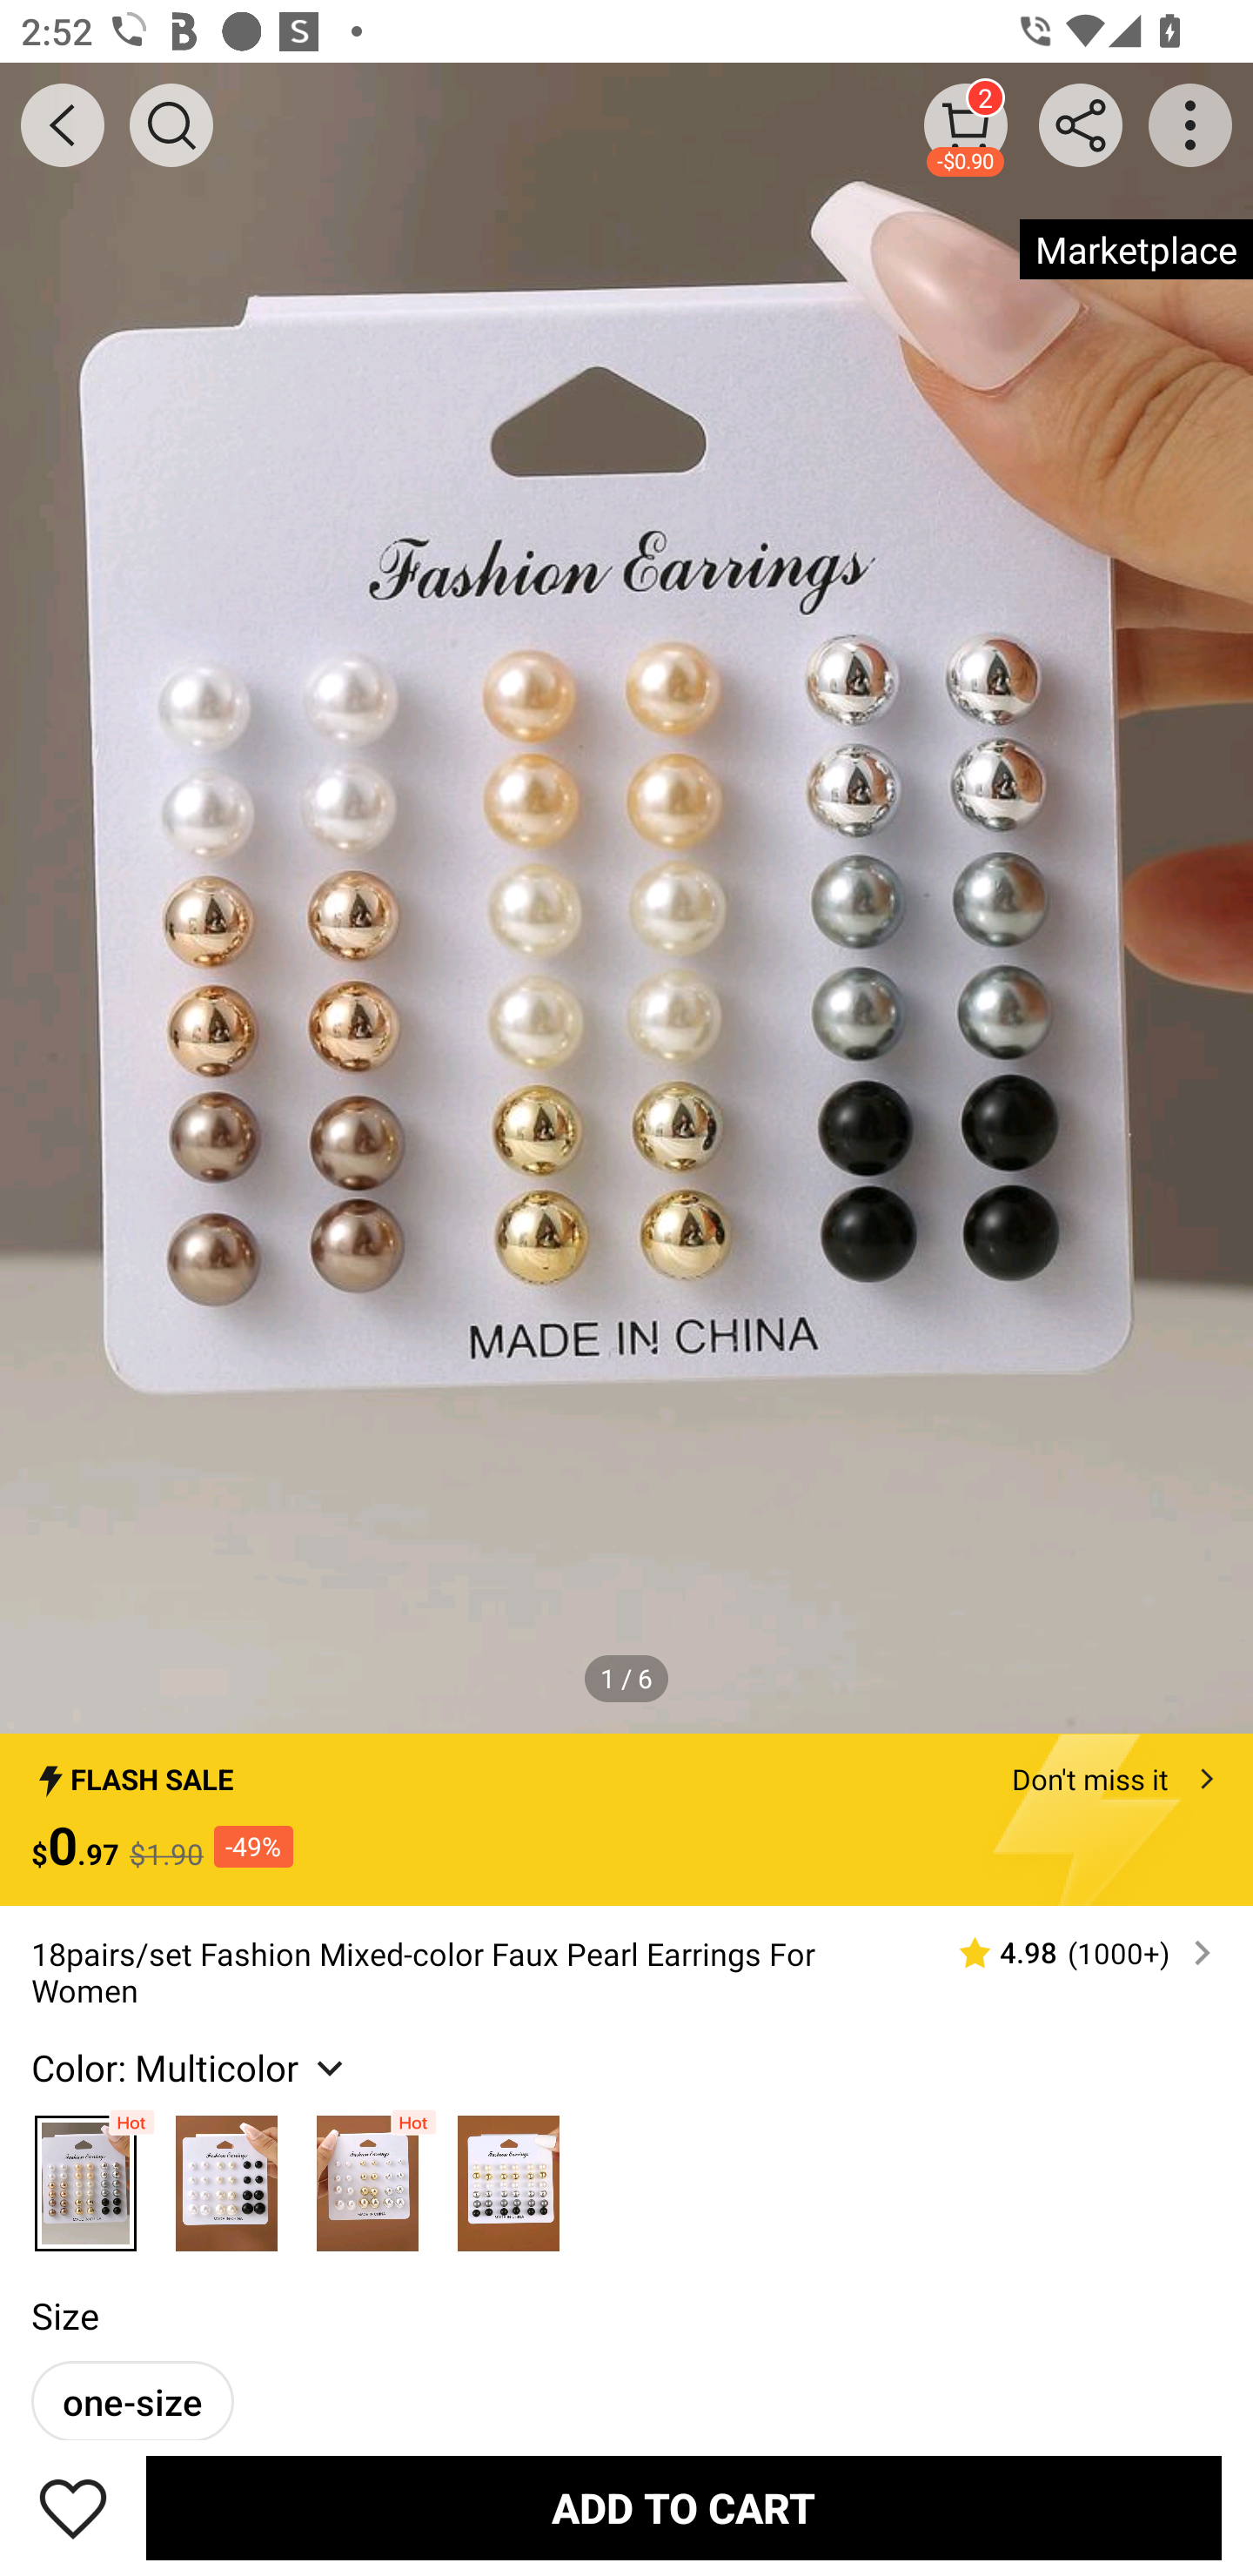 The width and height of the screenshot is (1253, 2576). What do you see at coordinates (64, 2314) in the screenshot?
I see `Size` at bounding box center [64, 2314].